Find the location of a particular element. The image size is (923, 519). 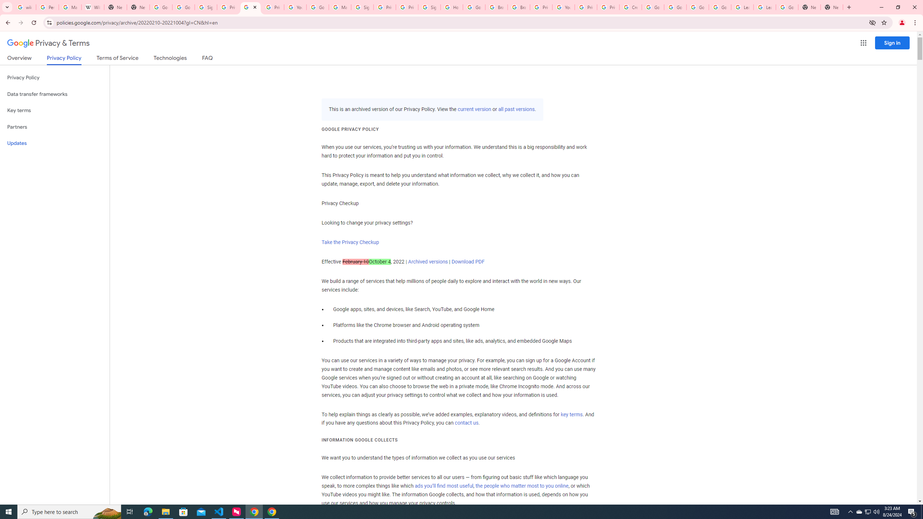

Google Account Help is located at coordinates (697, 7).